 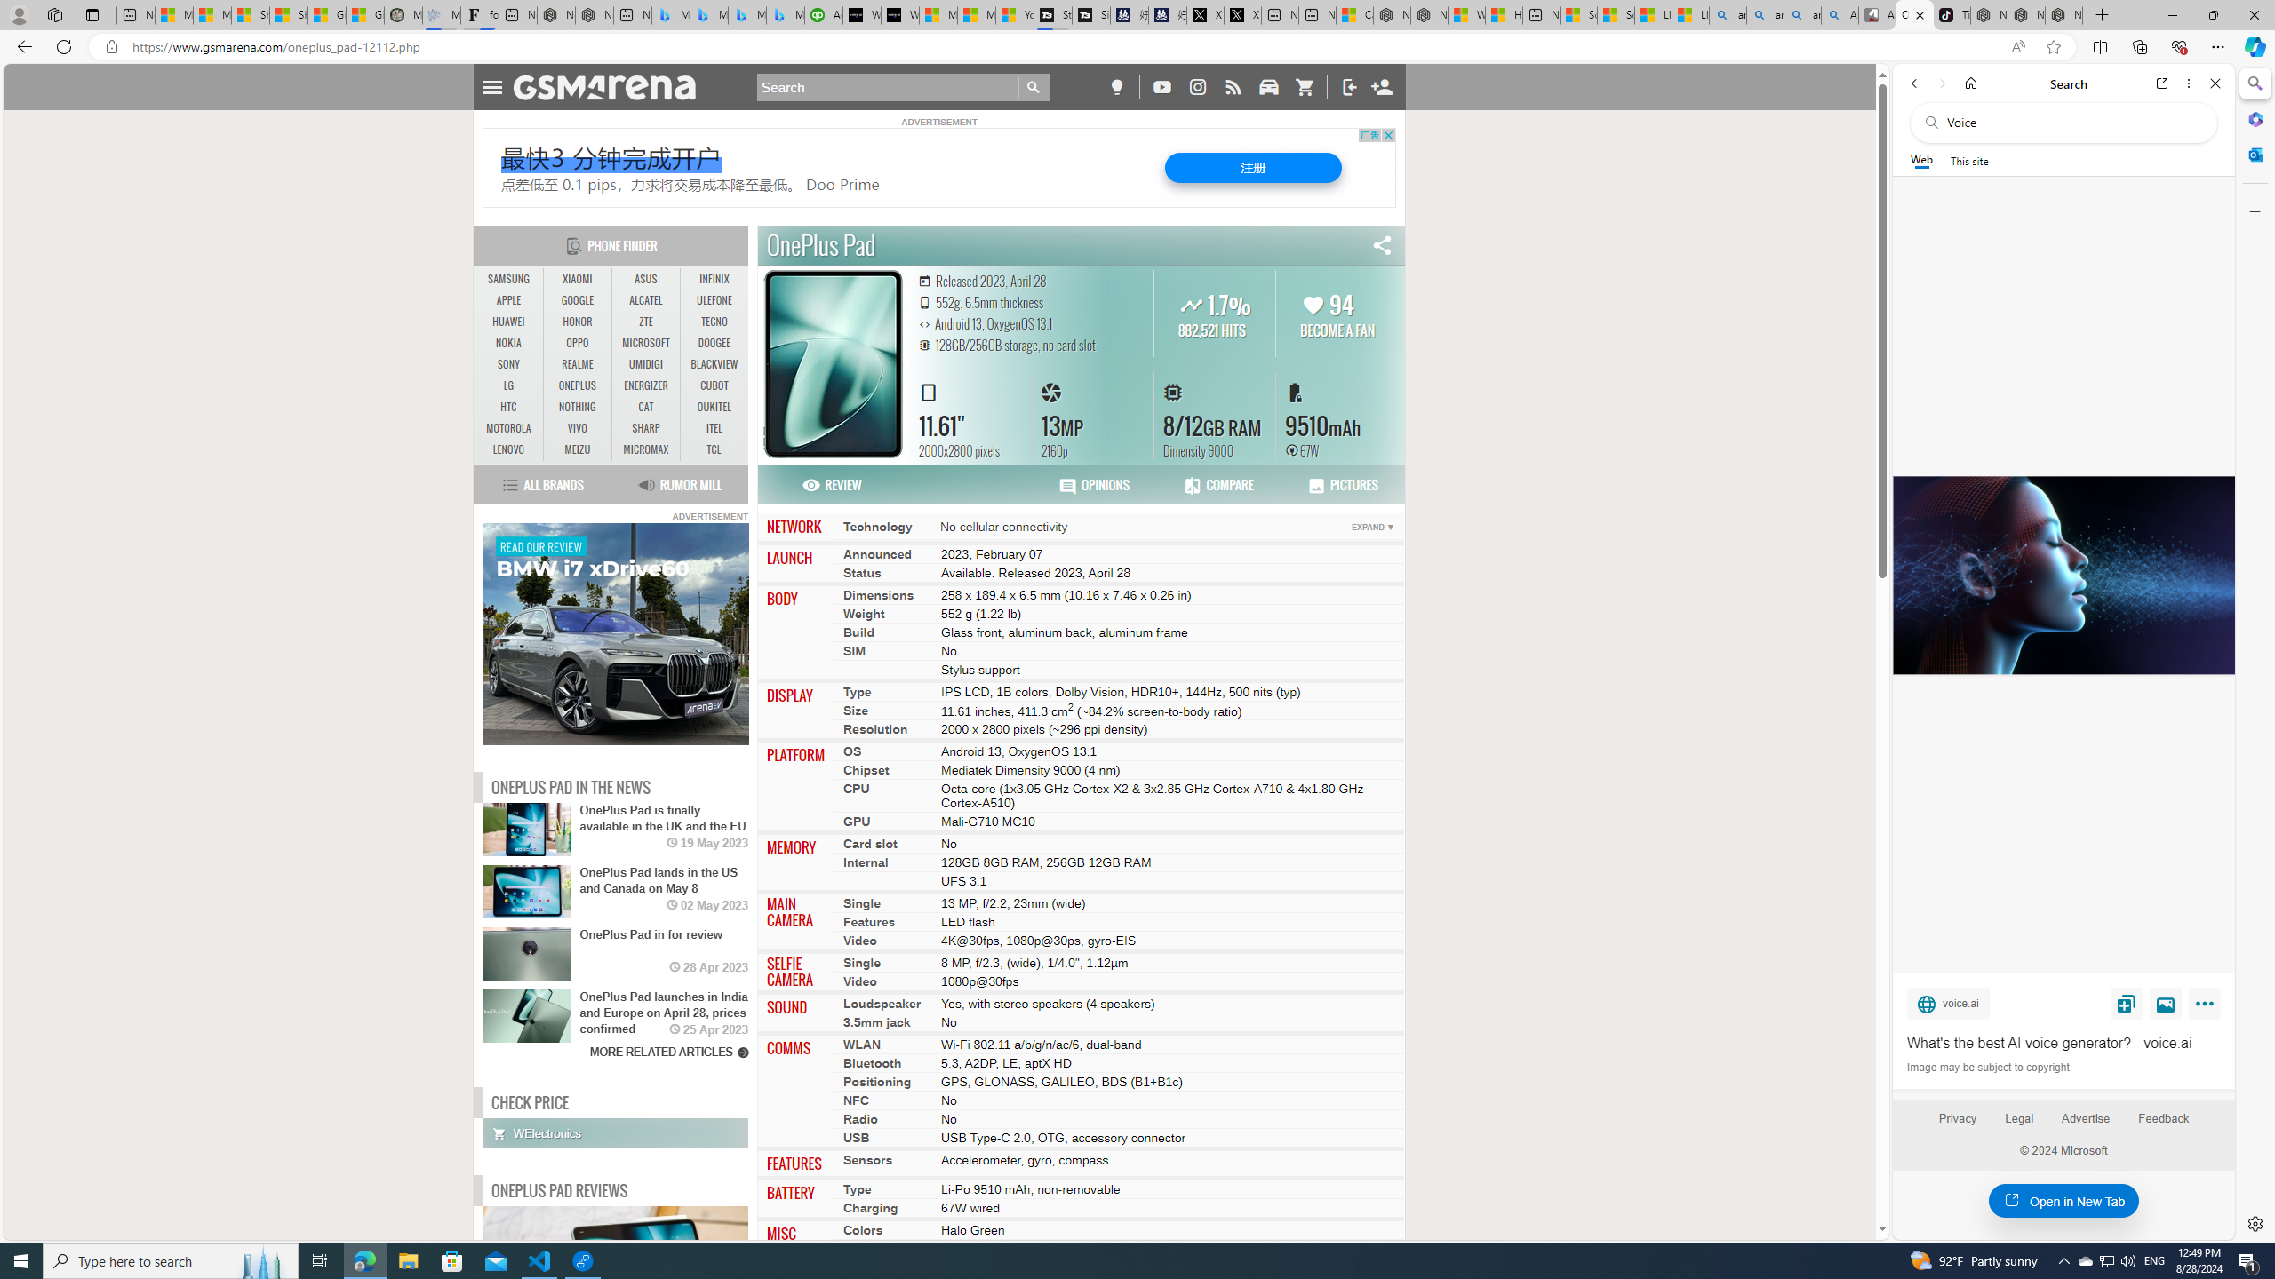 I want to click on ITEL, so click(x=714, y=428).